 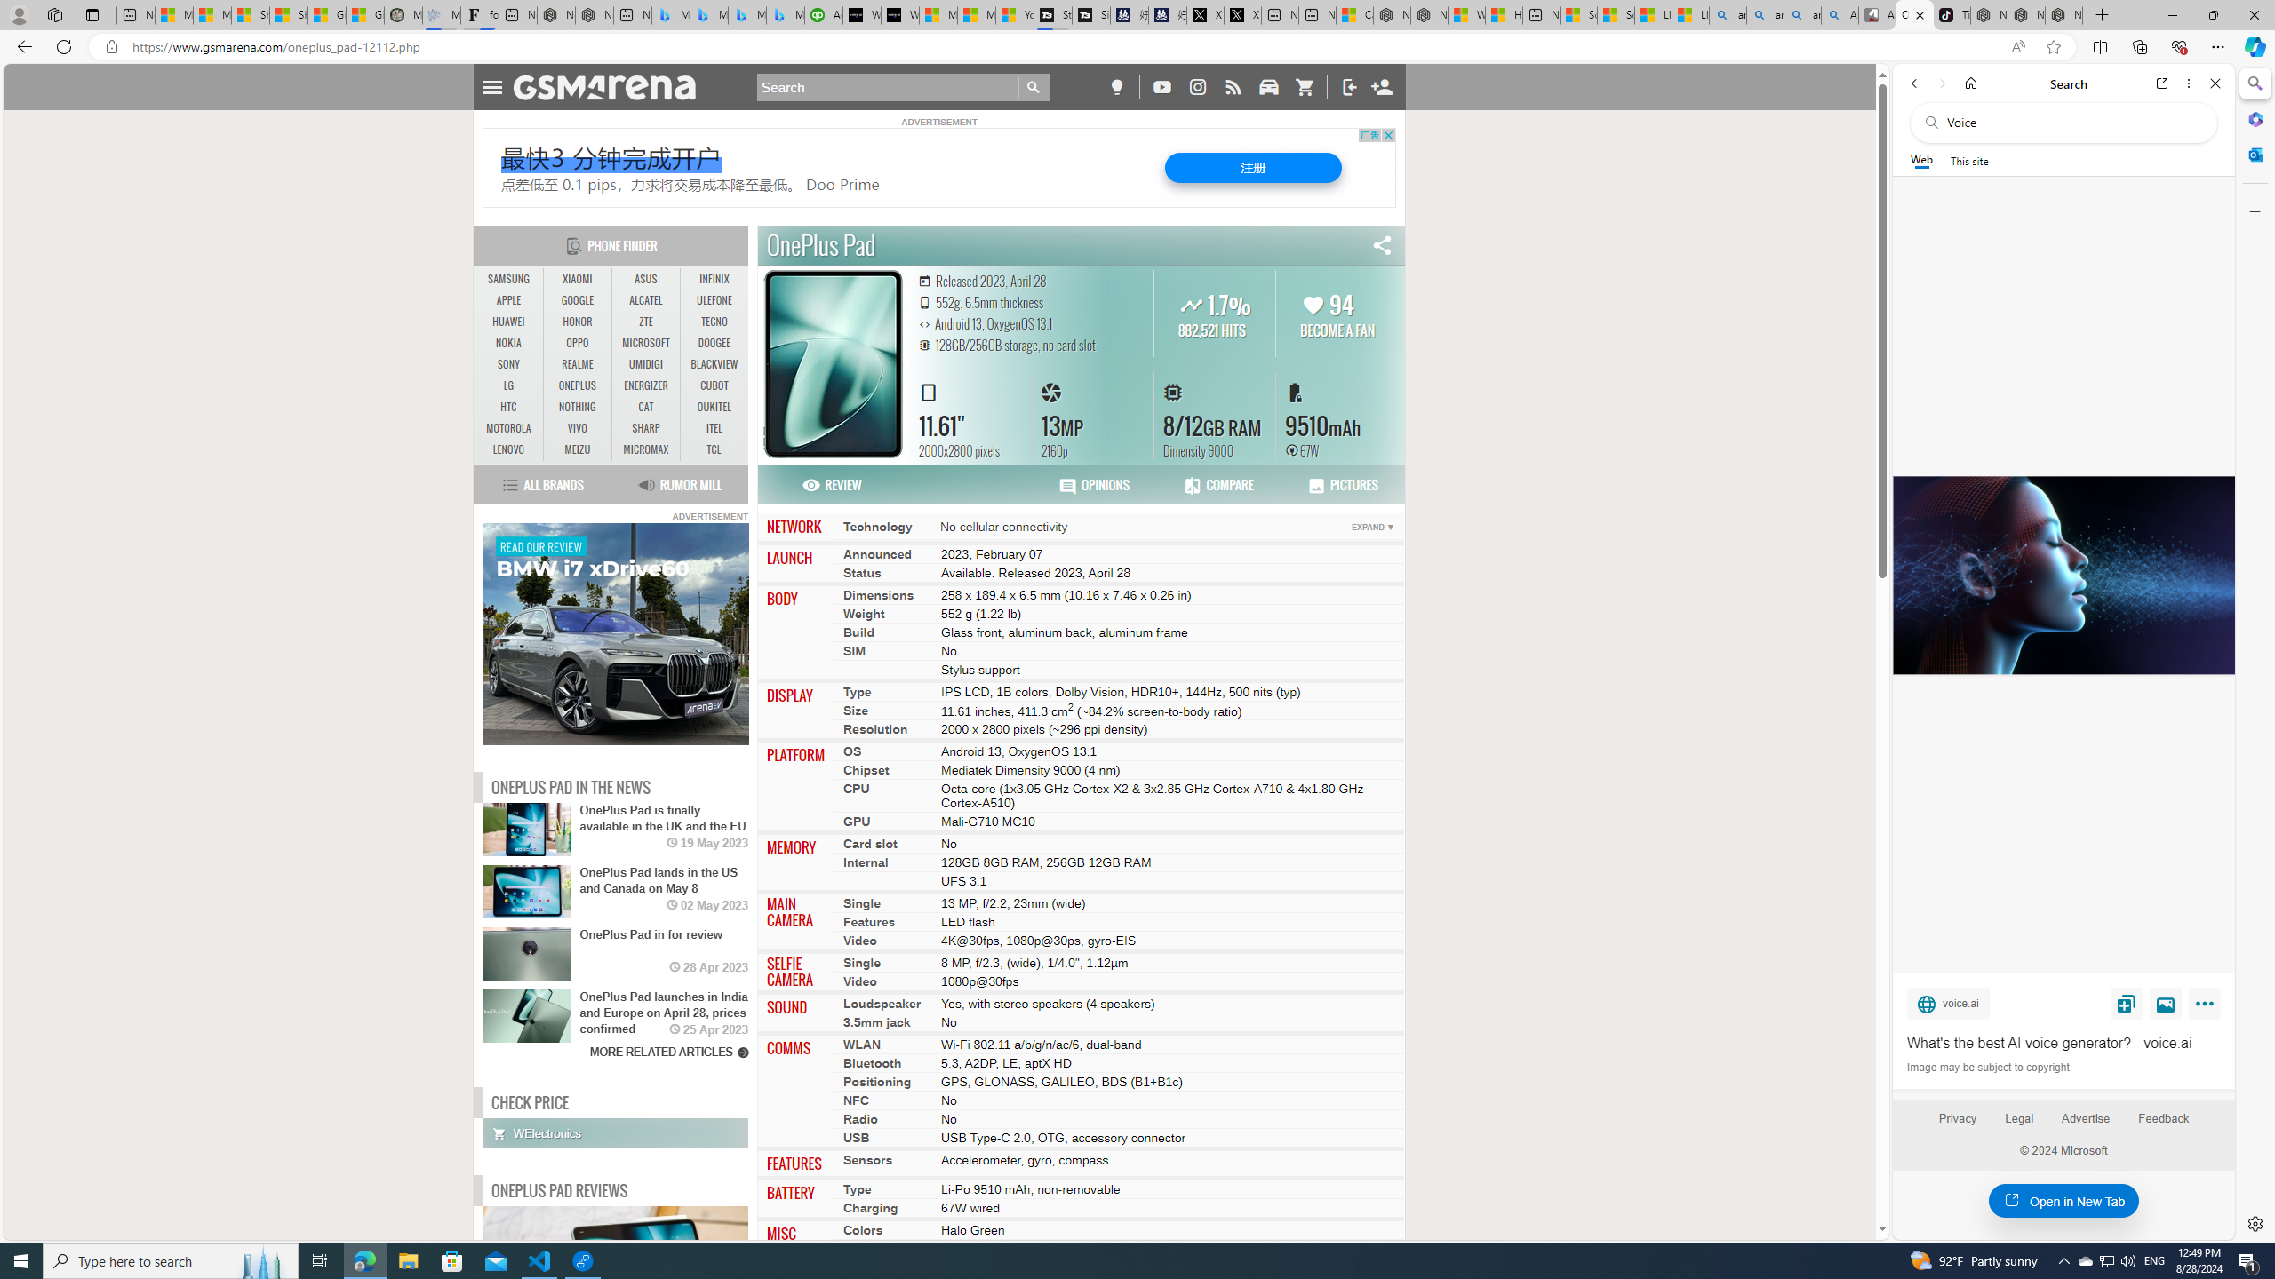 I want to click on ITEL, so click(x=714, y=428).